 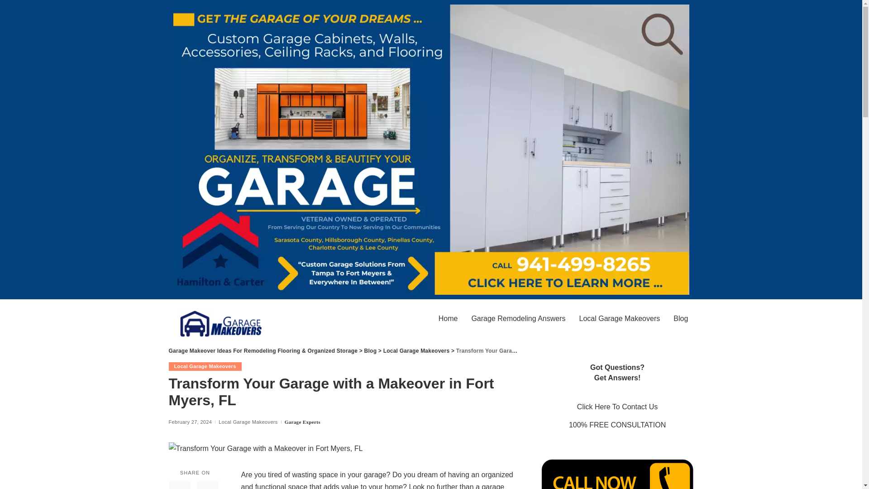 What do you see at coordinates (248, 422) in the screenshot?
I see `Local Garage Makeovers` at bounding box center [248, 422].